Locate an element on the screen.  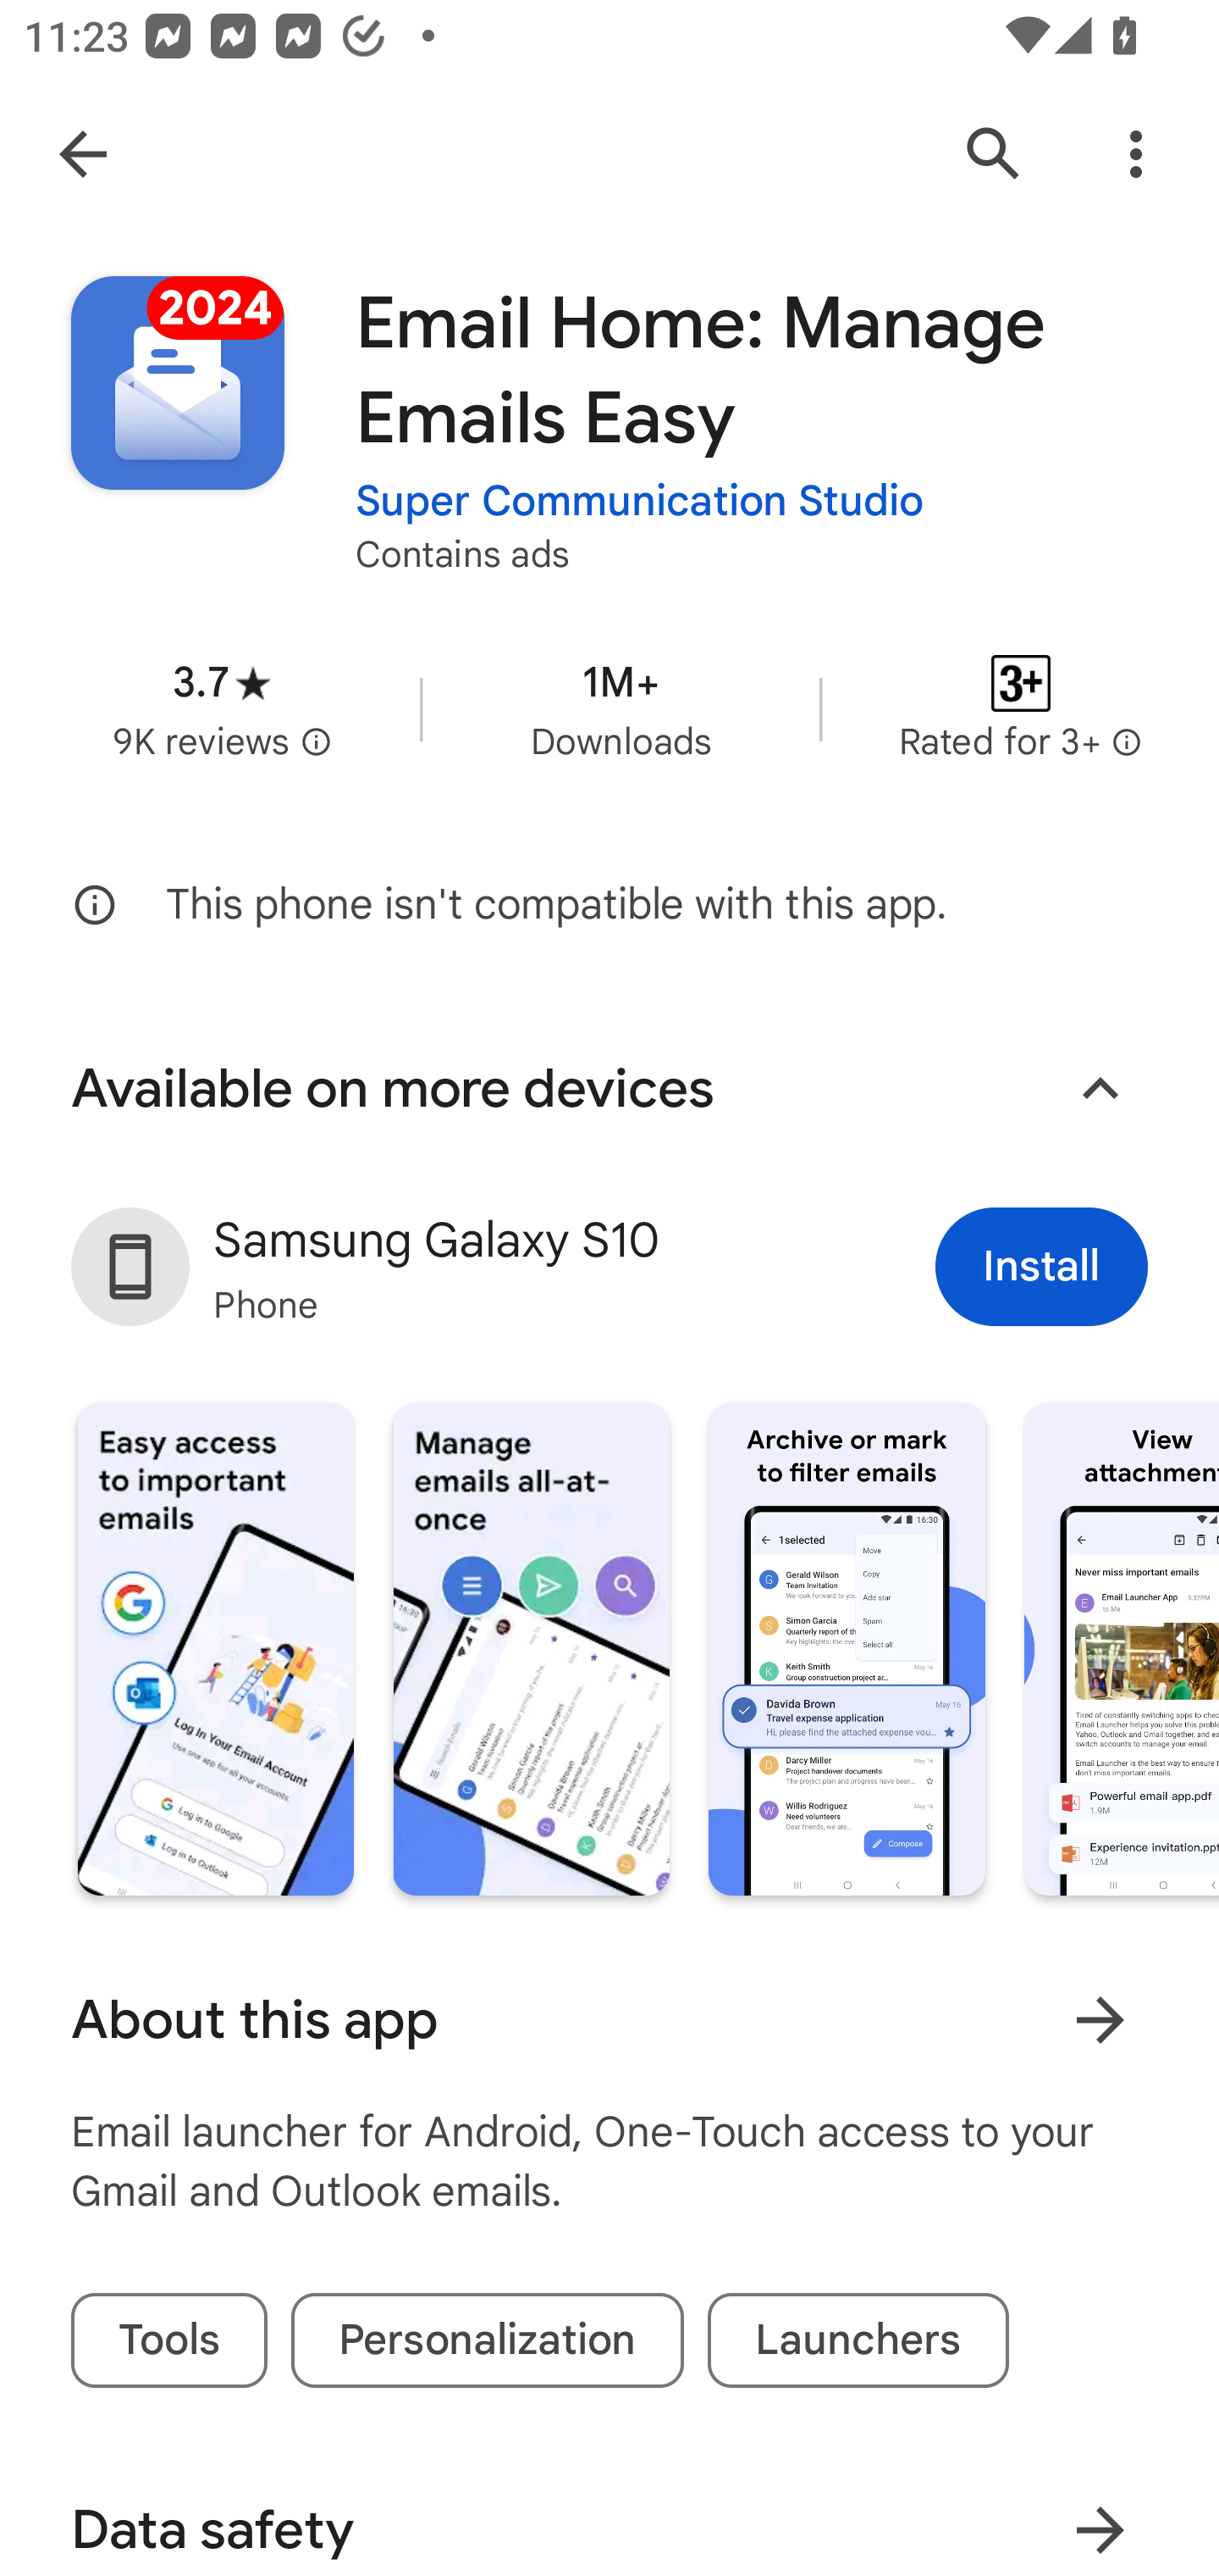
Screenshot "2" of "6" is located at coordinates (530, 1649).